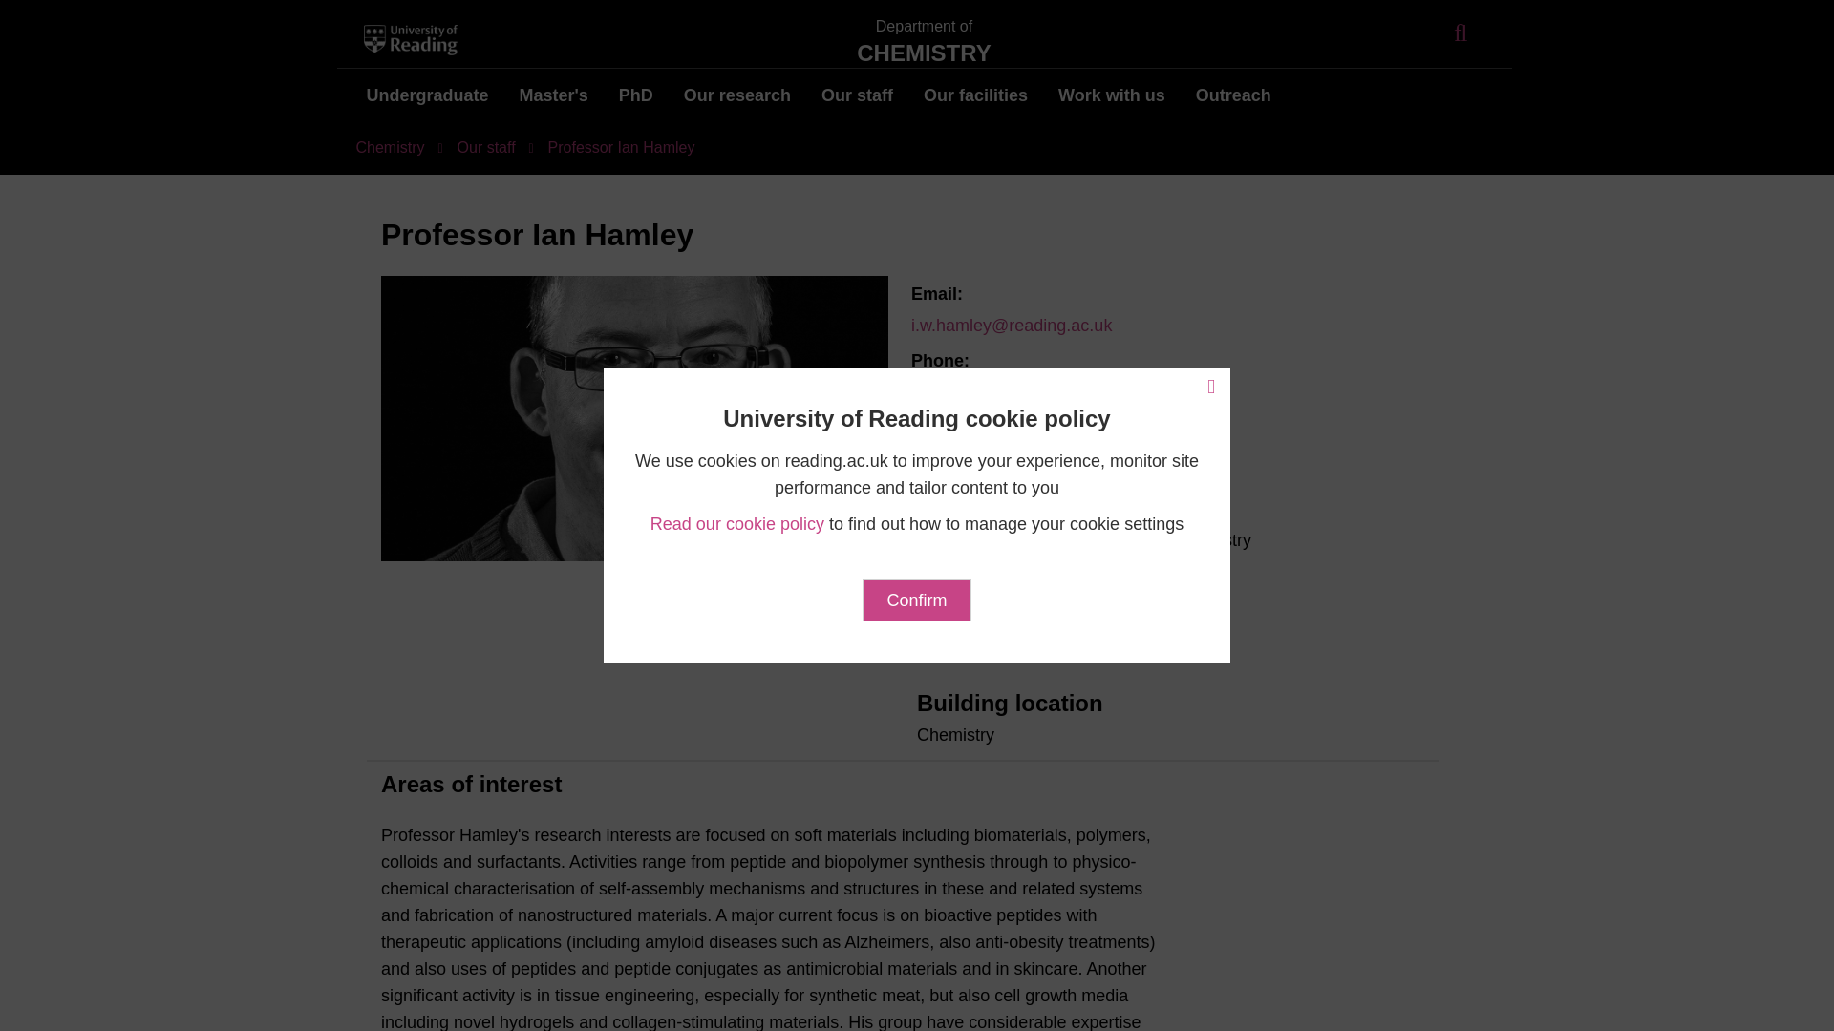 The width and height of the screenshot is (1834, 1031). Describe the element at coordinates (413, 40) in the screenshot. I see `University of Reading Home` at that location.